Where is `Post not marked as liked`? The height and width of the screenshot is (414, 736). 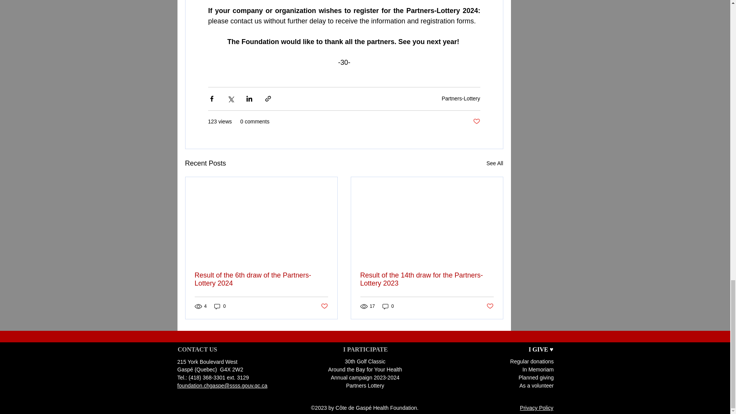
Post not marked as liked is located at coordinates (477, 122).